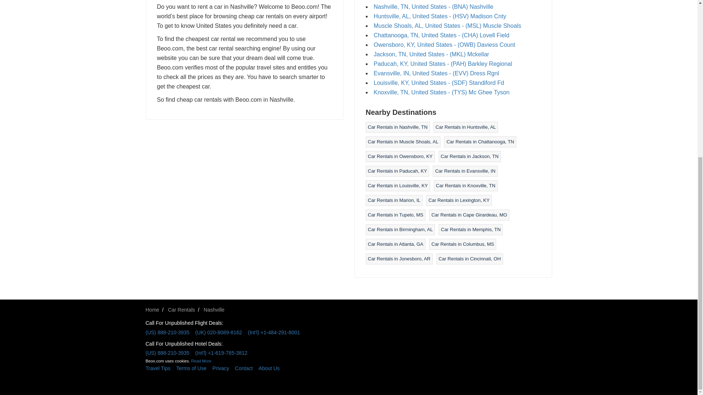  Describe the element at coordinates (465, 171) in the screenshot. I see `Car Rentals in Evansville, IN` at that location.